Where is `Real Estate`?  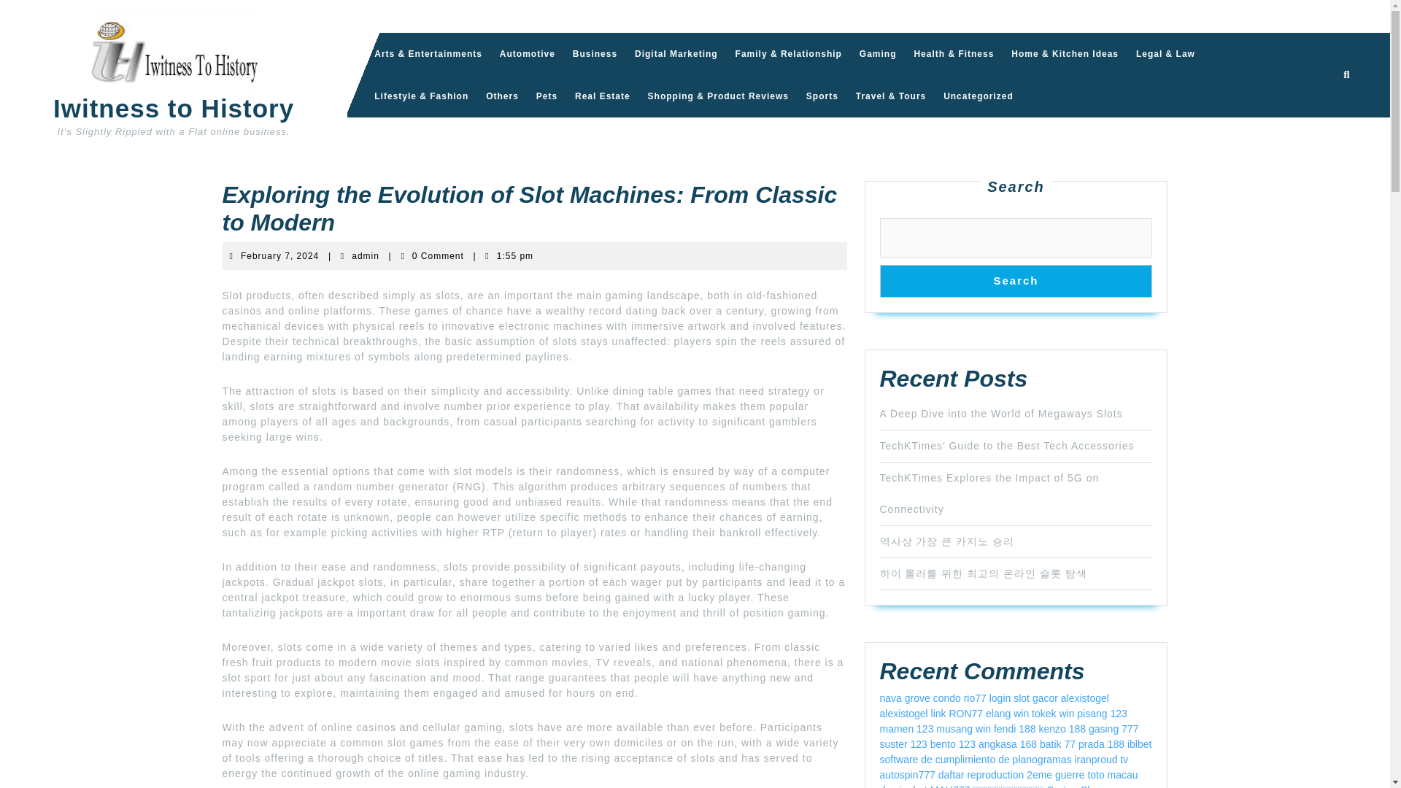
Real Estate is located at coordinates (1016, 281).